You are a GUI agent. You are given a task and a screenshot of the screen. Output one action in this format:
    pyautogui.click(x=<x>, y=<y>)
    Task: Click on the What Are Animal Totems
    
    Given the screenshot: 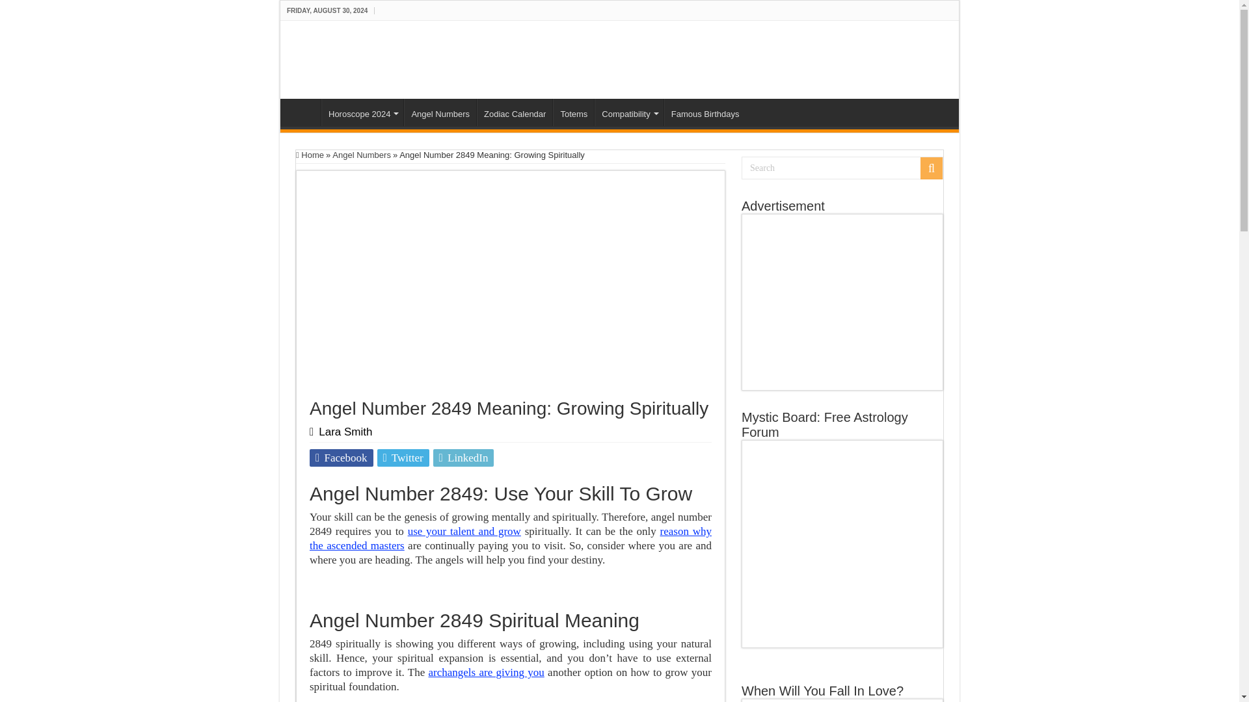 What is the action you would take?
    pyautogui.click(x=574, y=112)
    